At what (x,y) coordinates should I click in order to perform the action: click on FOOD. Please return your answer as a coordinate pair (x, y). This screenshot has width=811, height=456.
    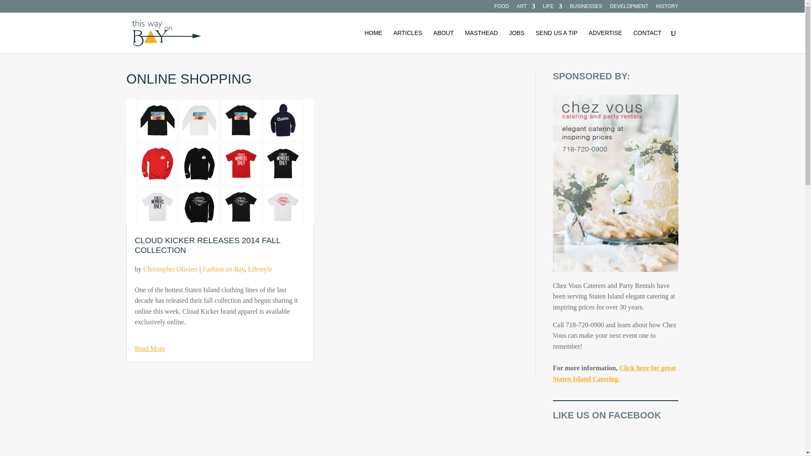
    Looking at the image, I should click on (501, 8).